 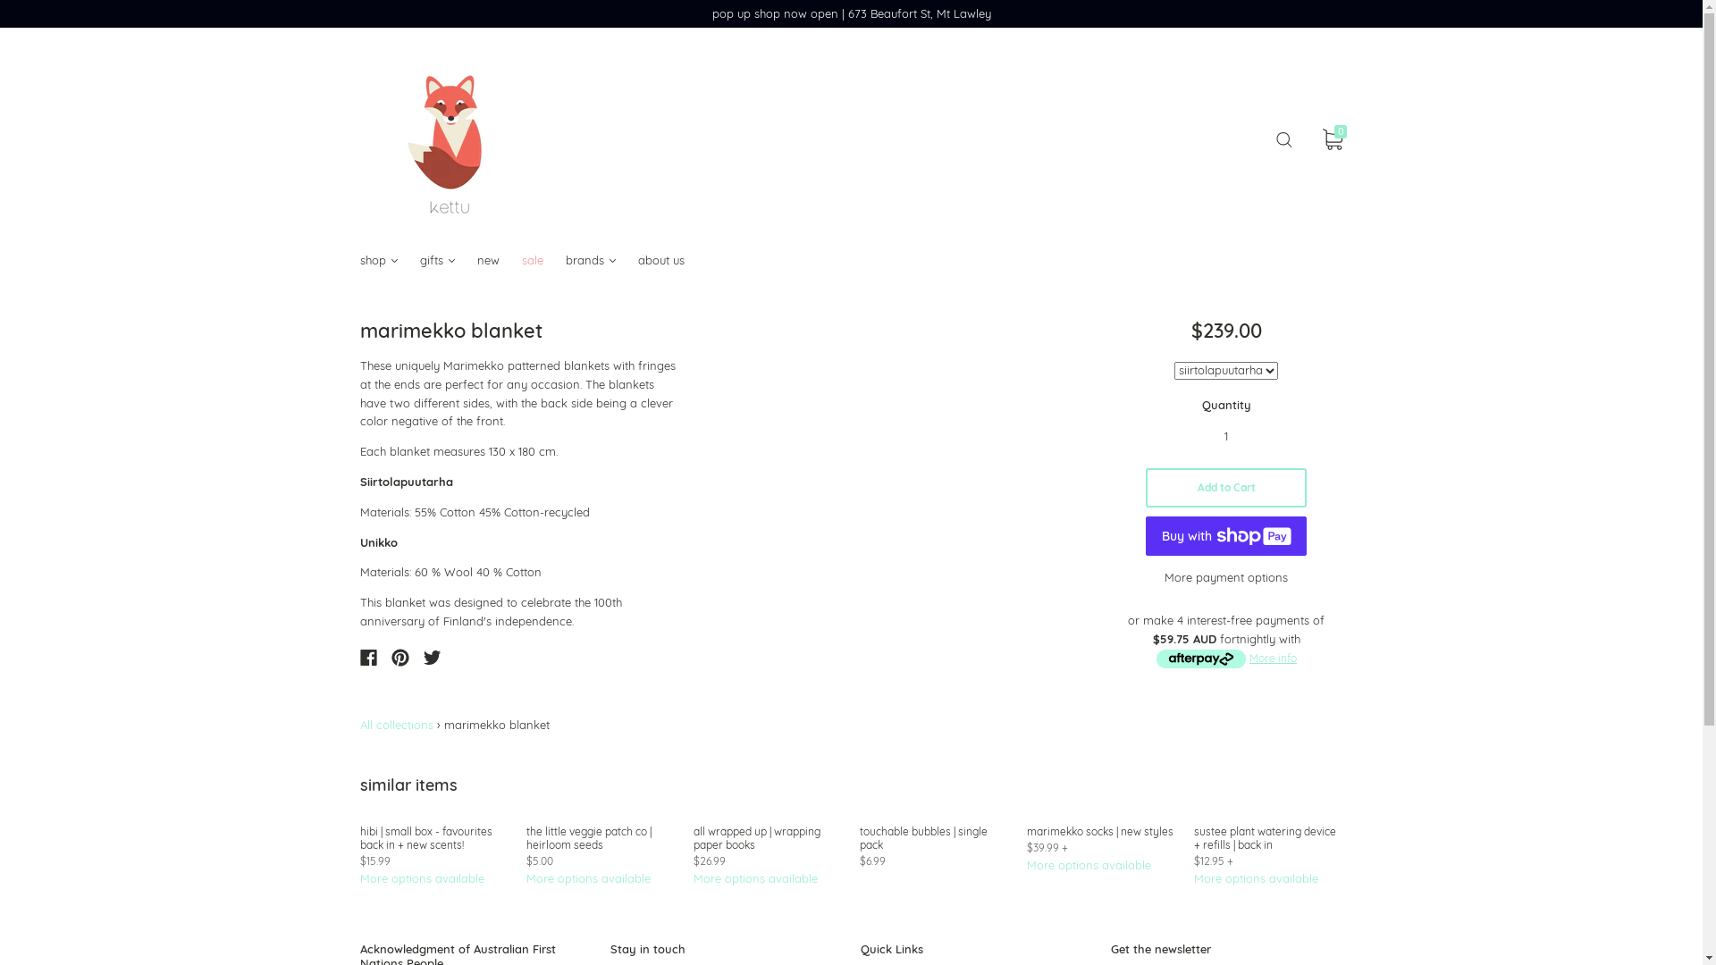 I want to click on new, so click(x=500, y=261).